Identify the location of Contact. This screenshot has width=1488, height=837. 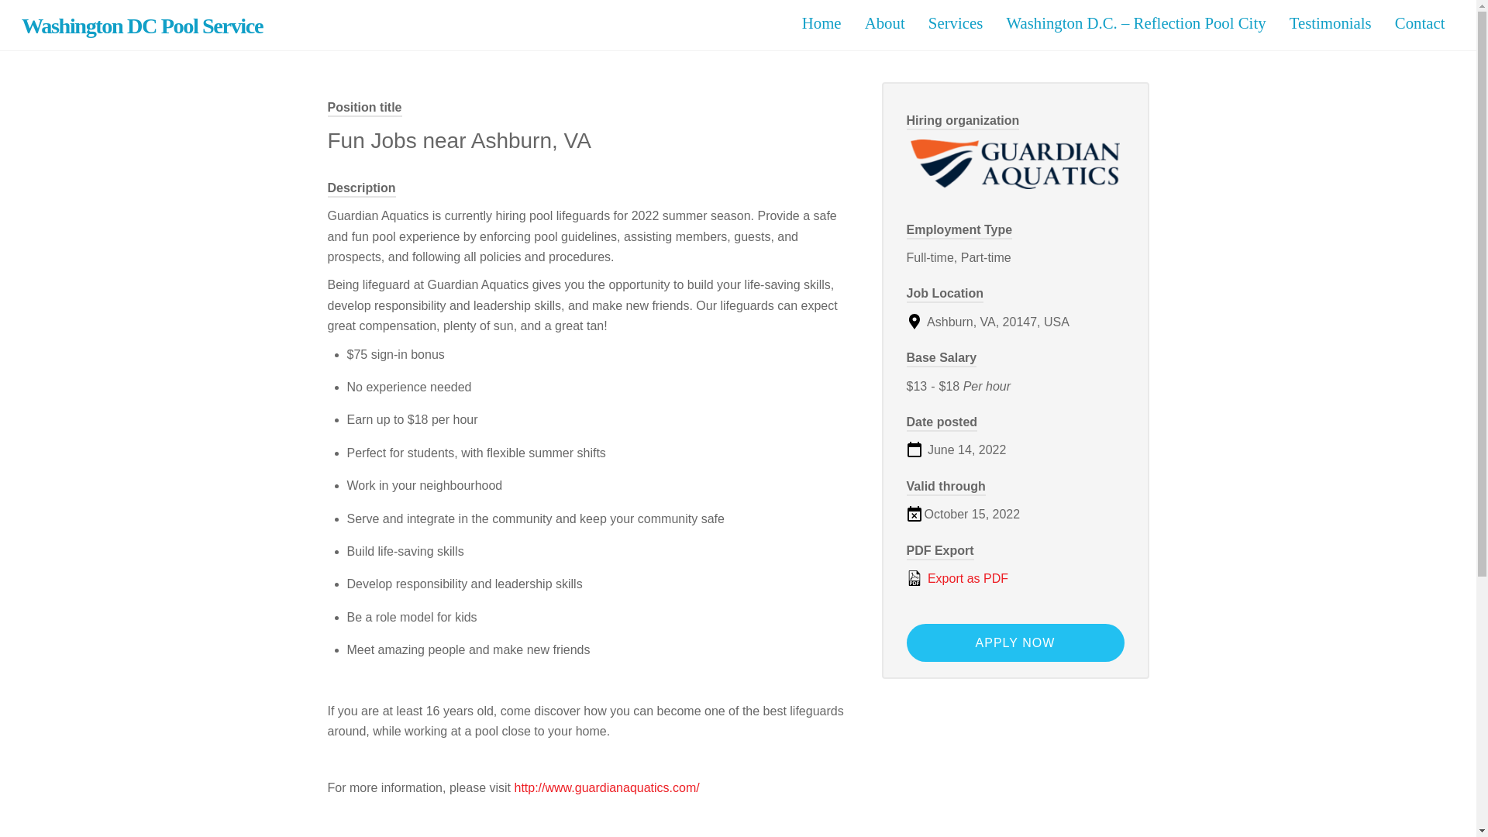
(1420, 23).